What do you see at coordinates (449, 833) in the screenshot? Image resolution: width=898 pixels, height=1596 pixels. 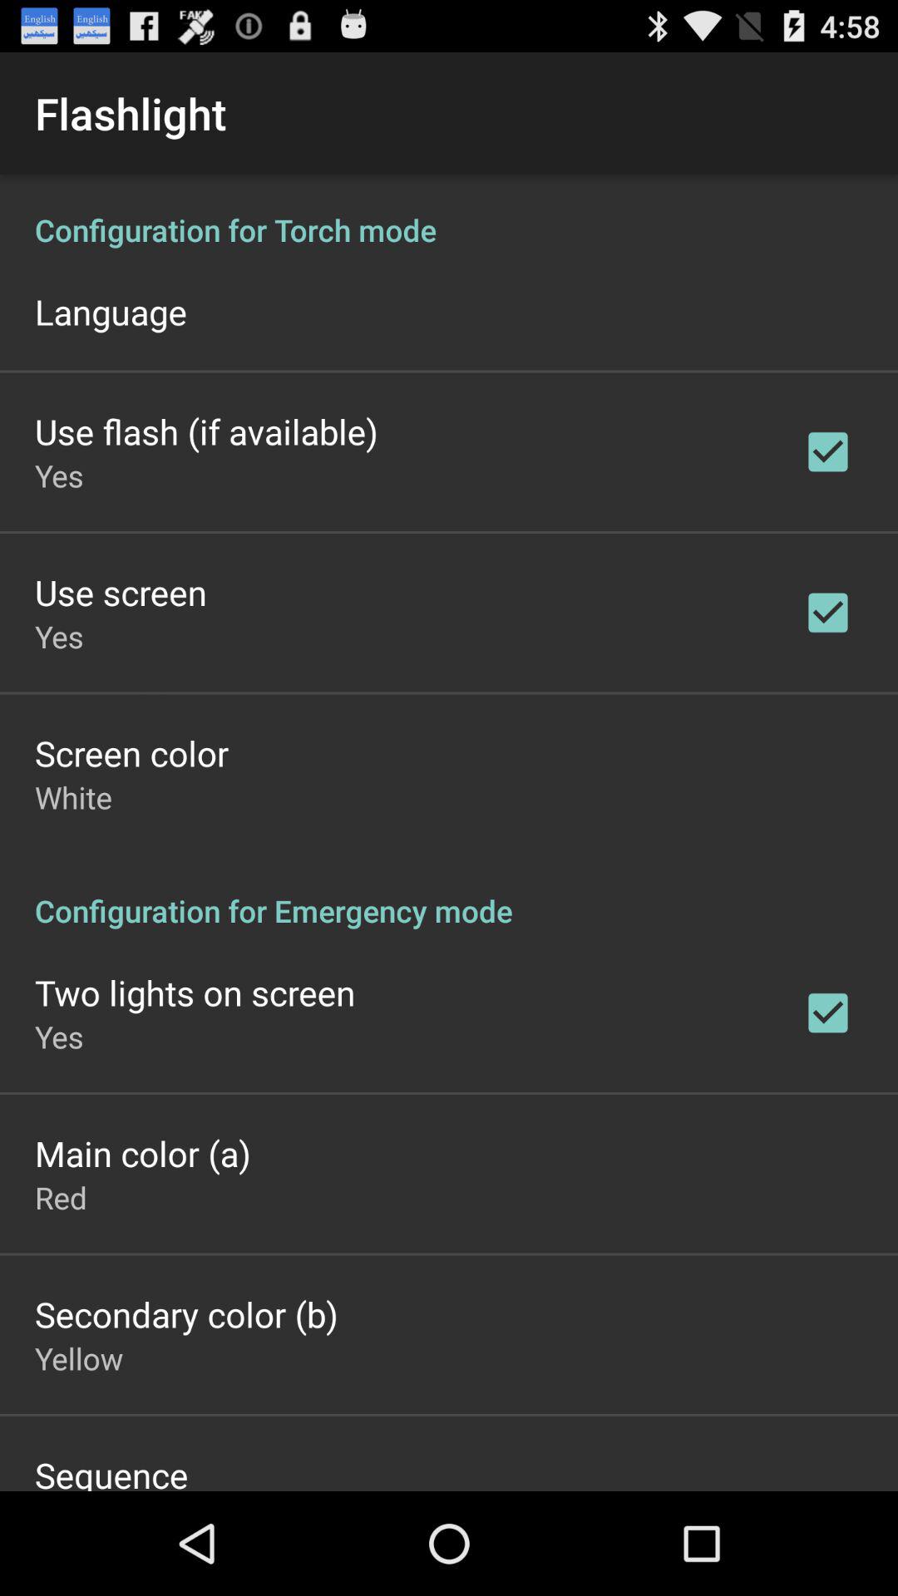 I see `flashlight settings menu` at bounding box center [449, 833].